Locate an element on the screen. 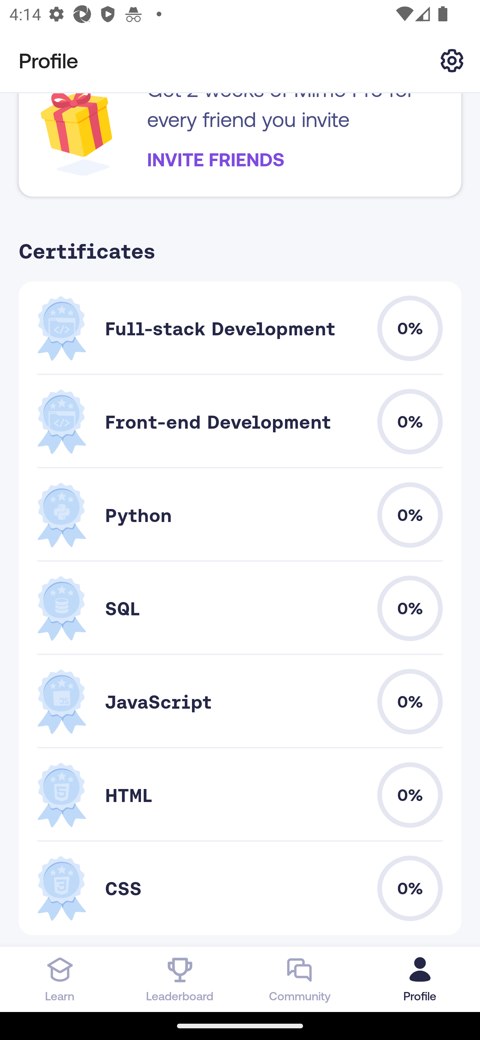  Community is located at coordinates (300, 979).